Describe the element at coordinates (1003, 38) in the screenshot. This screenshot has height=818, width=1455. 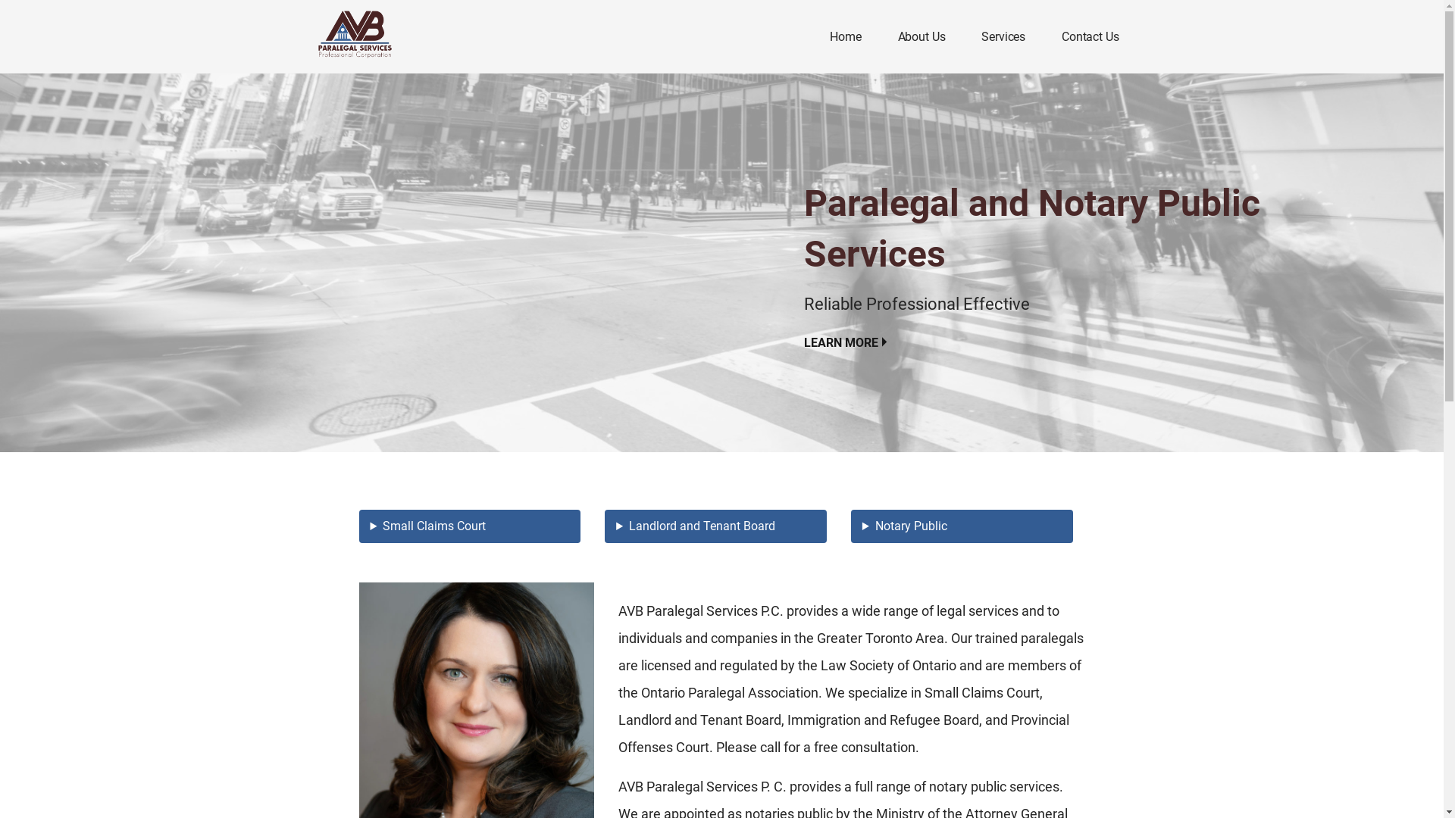
I see `Services` at that location.